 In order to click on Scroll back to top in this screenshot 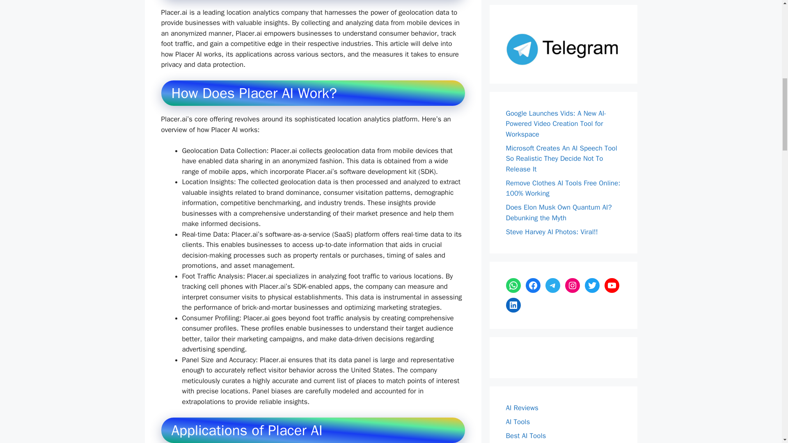, I will do `click(761, 389)`.